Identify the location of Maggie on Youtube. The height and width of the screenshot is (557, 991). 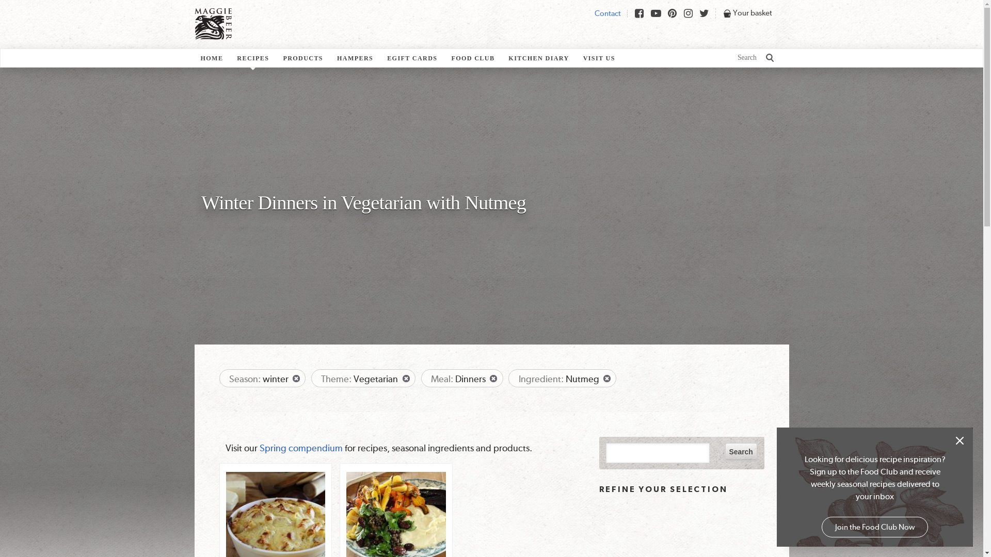
(656, 13).